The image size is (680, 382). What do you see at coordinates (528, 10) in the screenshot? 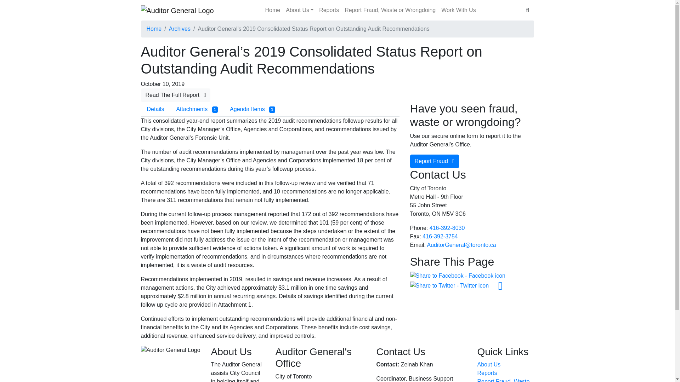
I see `Open Search Form` at bounding box center [528, 10].